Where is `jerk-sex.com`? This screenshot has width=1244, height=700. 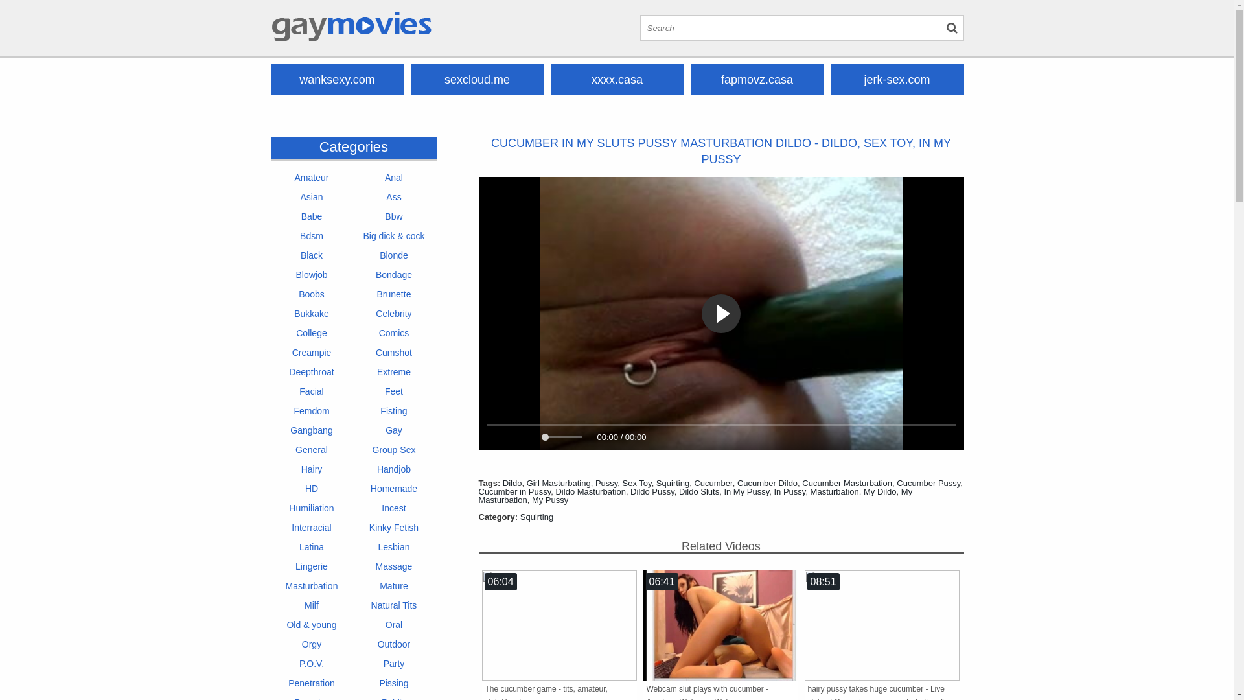
jerk-sex.com is located at coordinates (897, 80).